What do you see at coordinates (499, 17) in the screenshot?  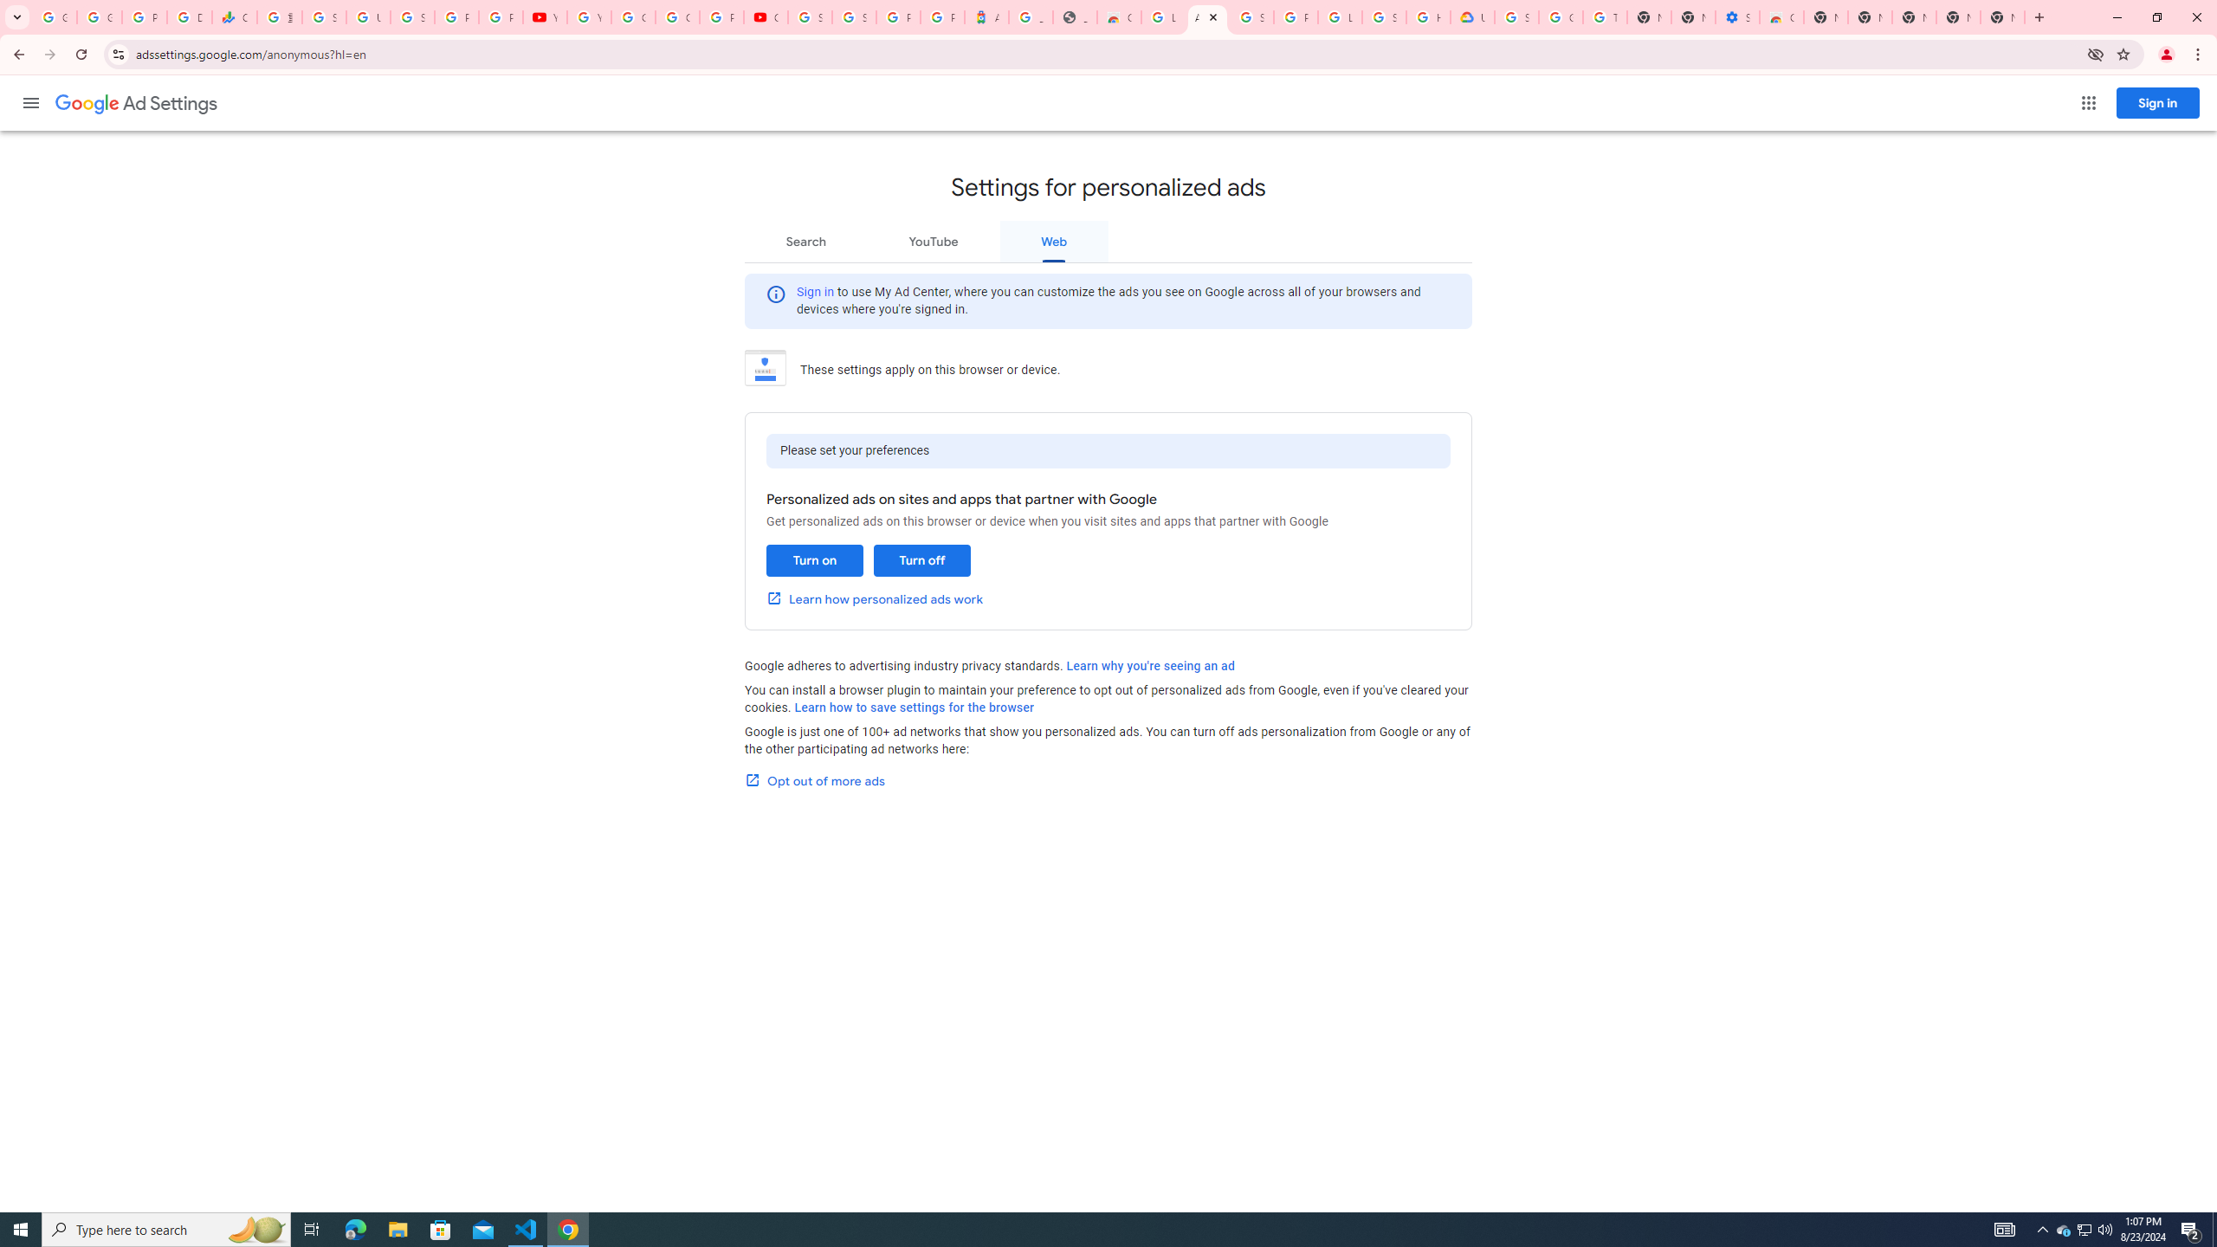 I see `Privacy Checkup` at bounding box center [499, 17].